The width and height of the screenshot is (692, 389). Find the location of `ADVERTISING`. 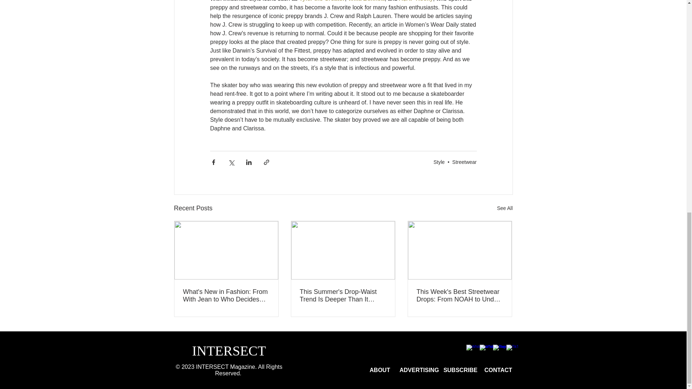

ADVERTISING is located at coordinates (419, 370).